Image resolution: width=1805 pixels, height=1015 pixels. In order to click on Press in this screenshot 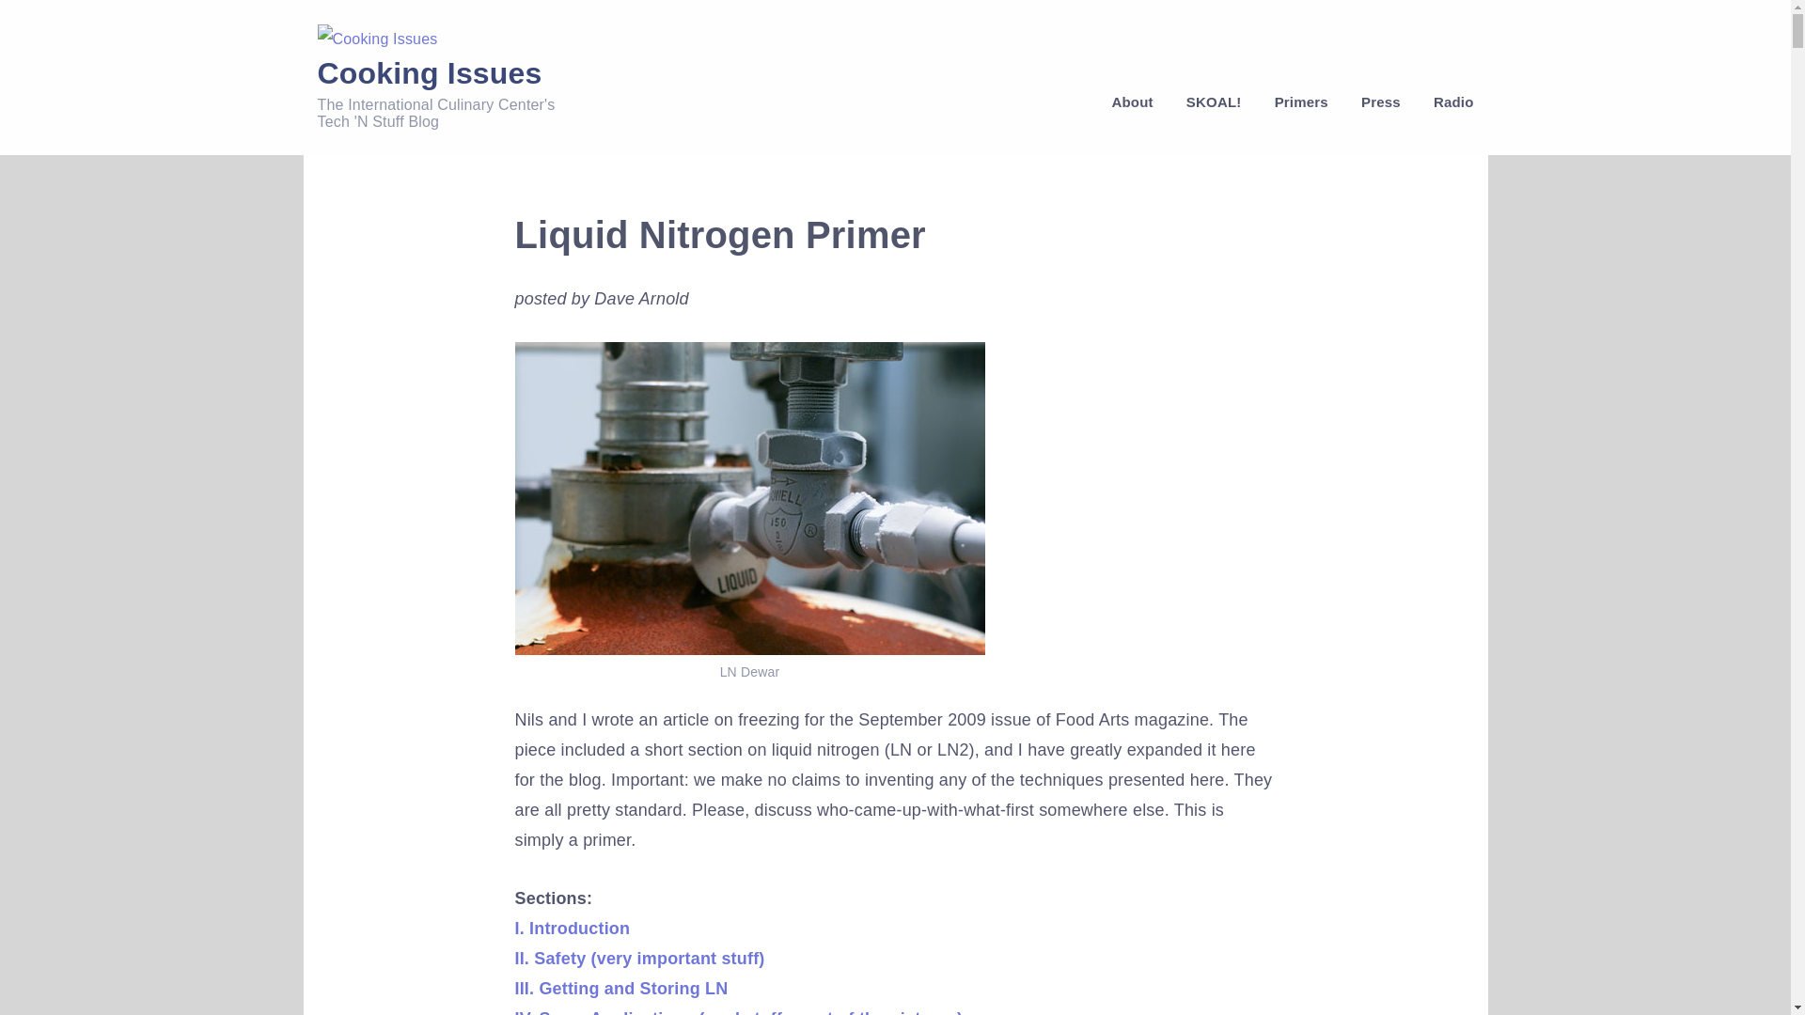, I will do `click(1380, 101)`.